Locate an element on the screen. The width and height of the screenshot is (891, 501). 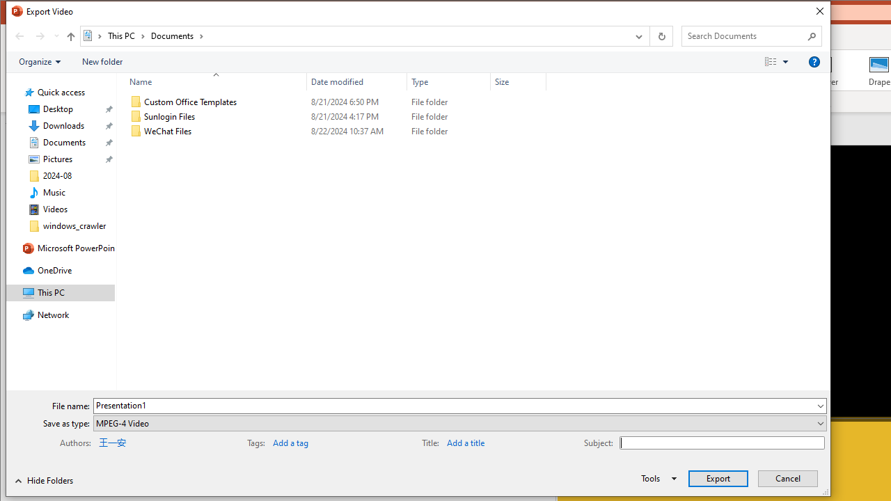
Back (Alt + Left Arrow) is located at coordinates (19, 35).